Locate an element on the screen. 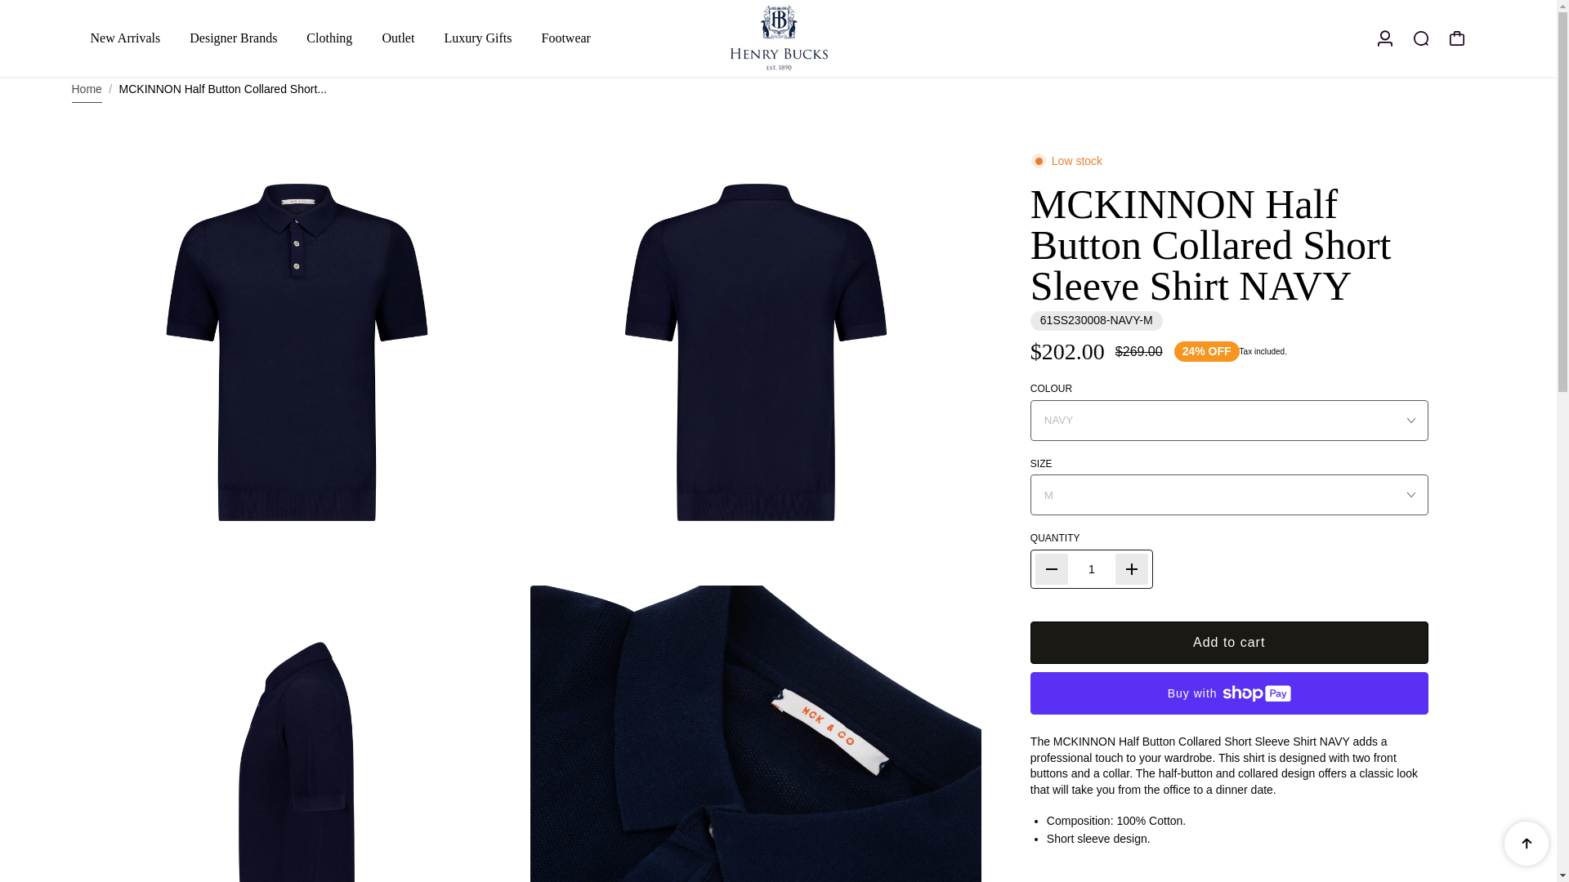 This screenshot has width=1569, height=882. Add to cart is located at coordinates (1229, 643).